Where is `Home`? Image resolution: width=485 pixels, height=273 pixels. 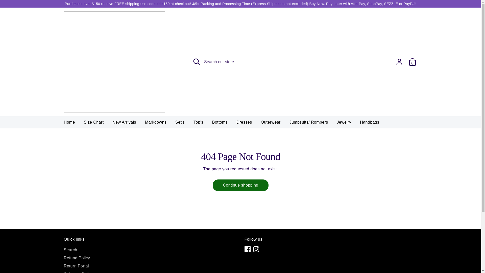
Home is located at coordinates (69, 124).